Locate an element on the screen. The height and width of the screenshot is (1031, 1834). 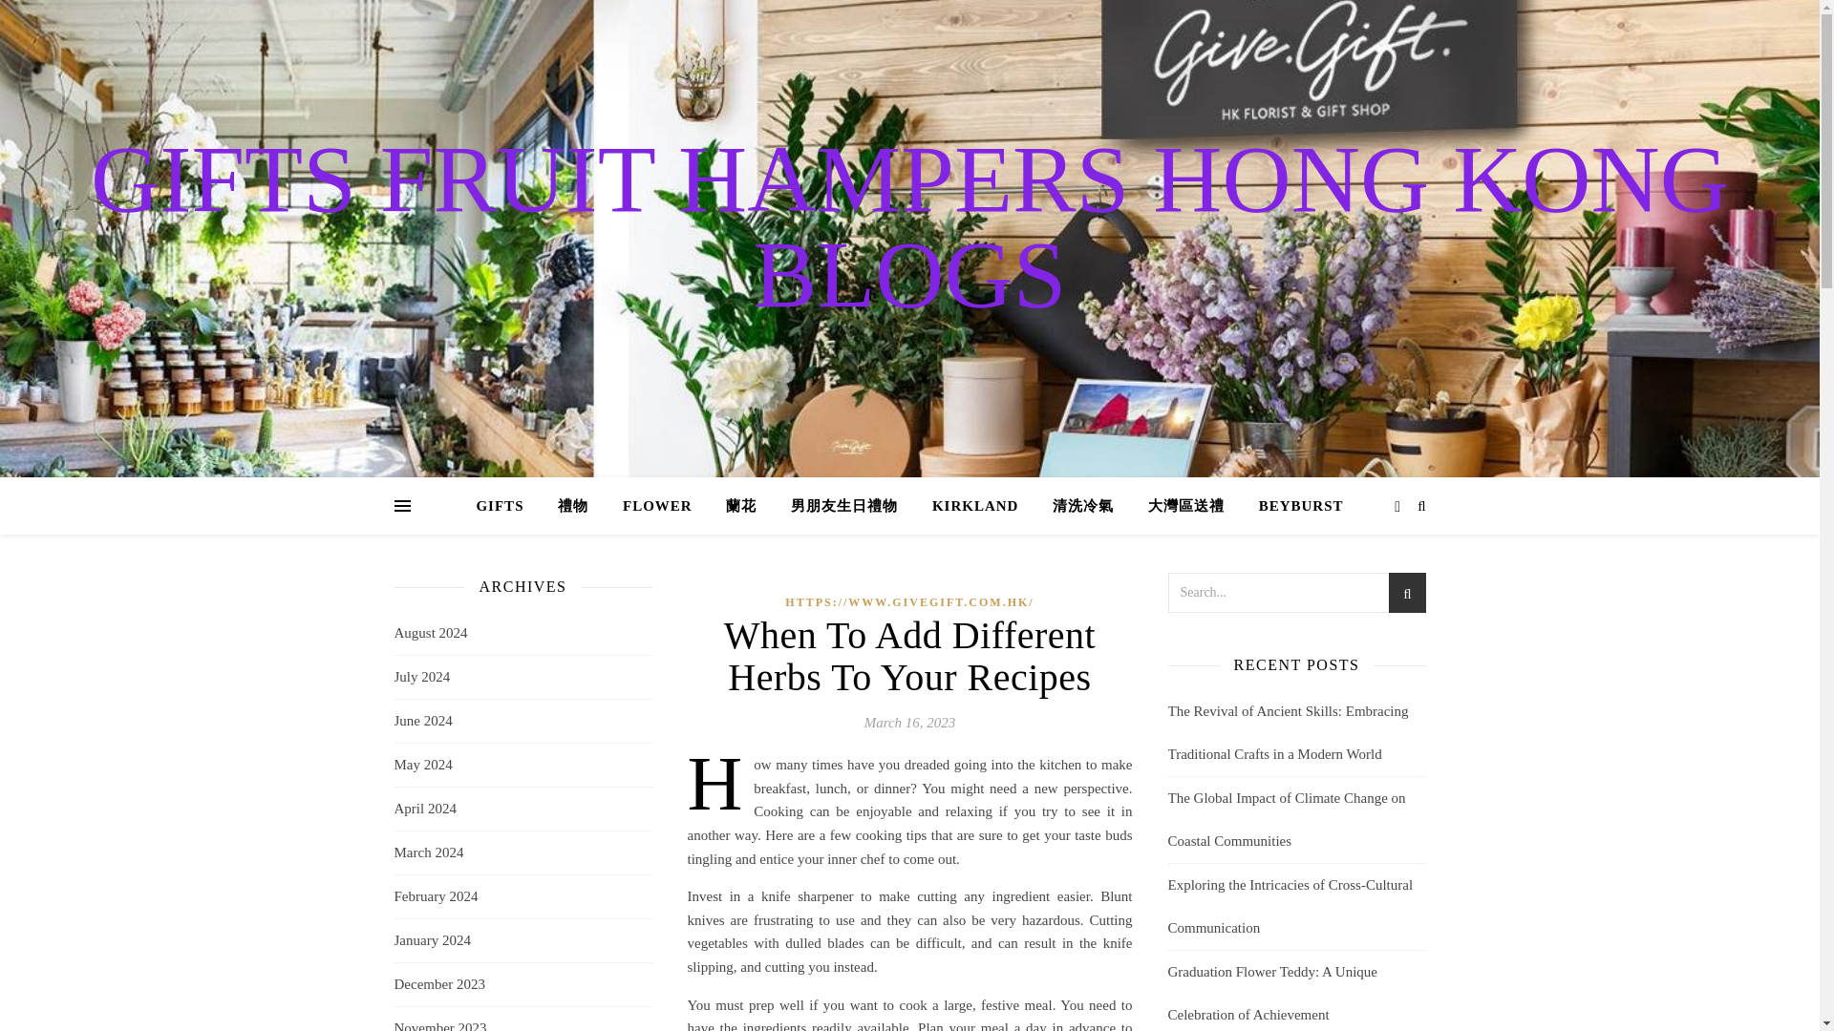
December 2023 is located at coordinates (438, 984).